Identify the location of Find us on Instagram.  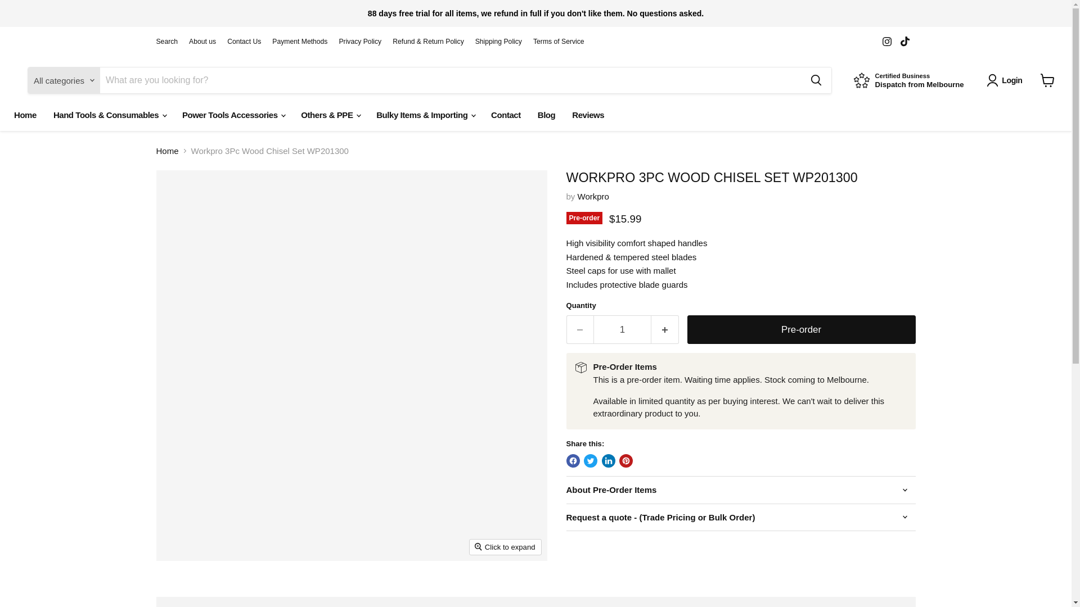
(886, 42).